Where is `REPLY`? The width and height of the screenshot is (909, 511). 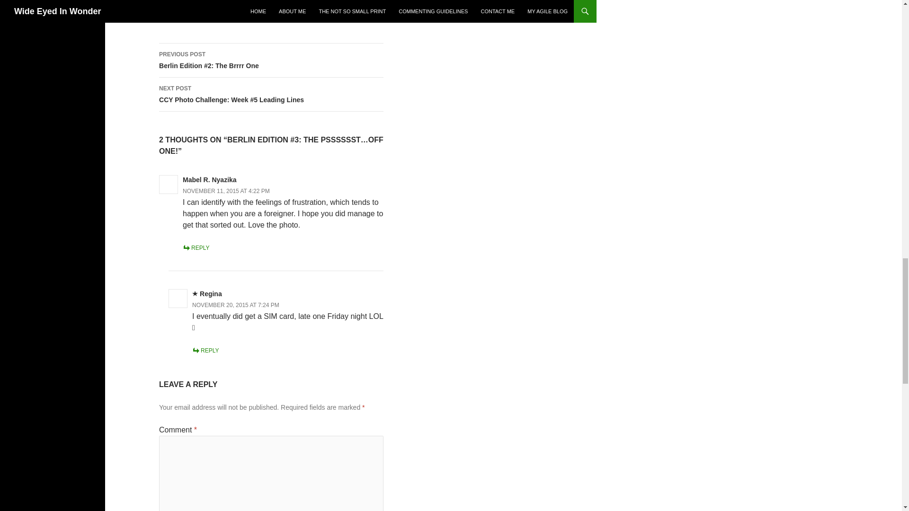 REPLY is located at coordinates (196, 248).